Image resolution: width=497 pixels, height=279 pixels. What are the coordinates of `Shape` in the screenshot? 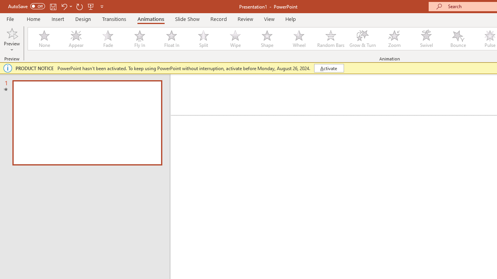 It's located at (267, 39).